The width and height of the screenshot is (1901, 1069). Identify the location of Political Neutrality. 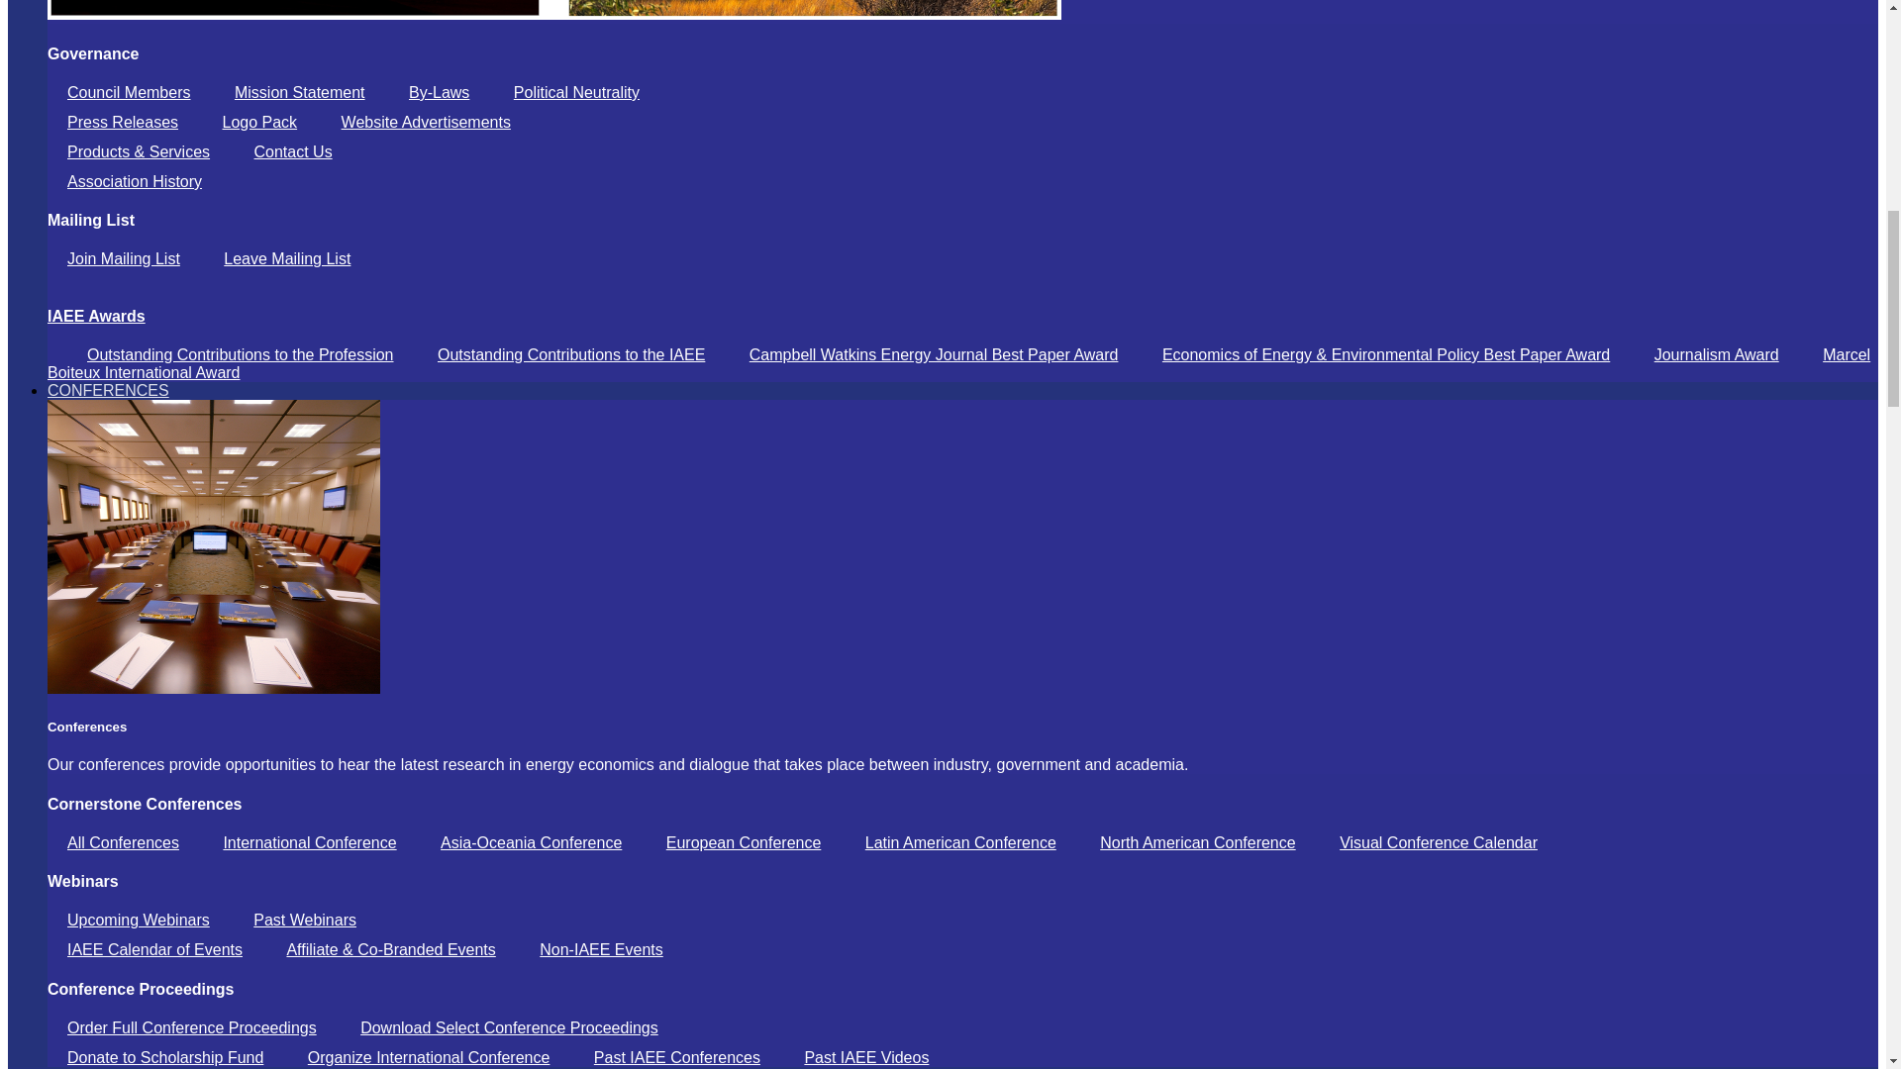
(576, 92).